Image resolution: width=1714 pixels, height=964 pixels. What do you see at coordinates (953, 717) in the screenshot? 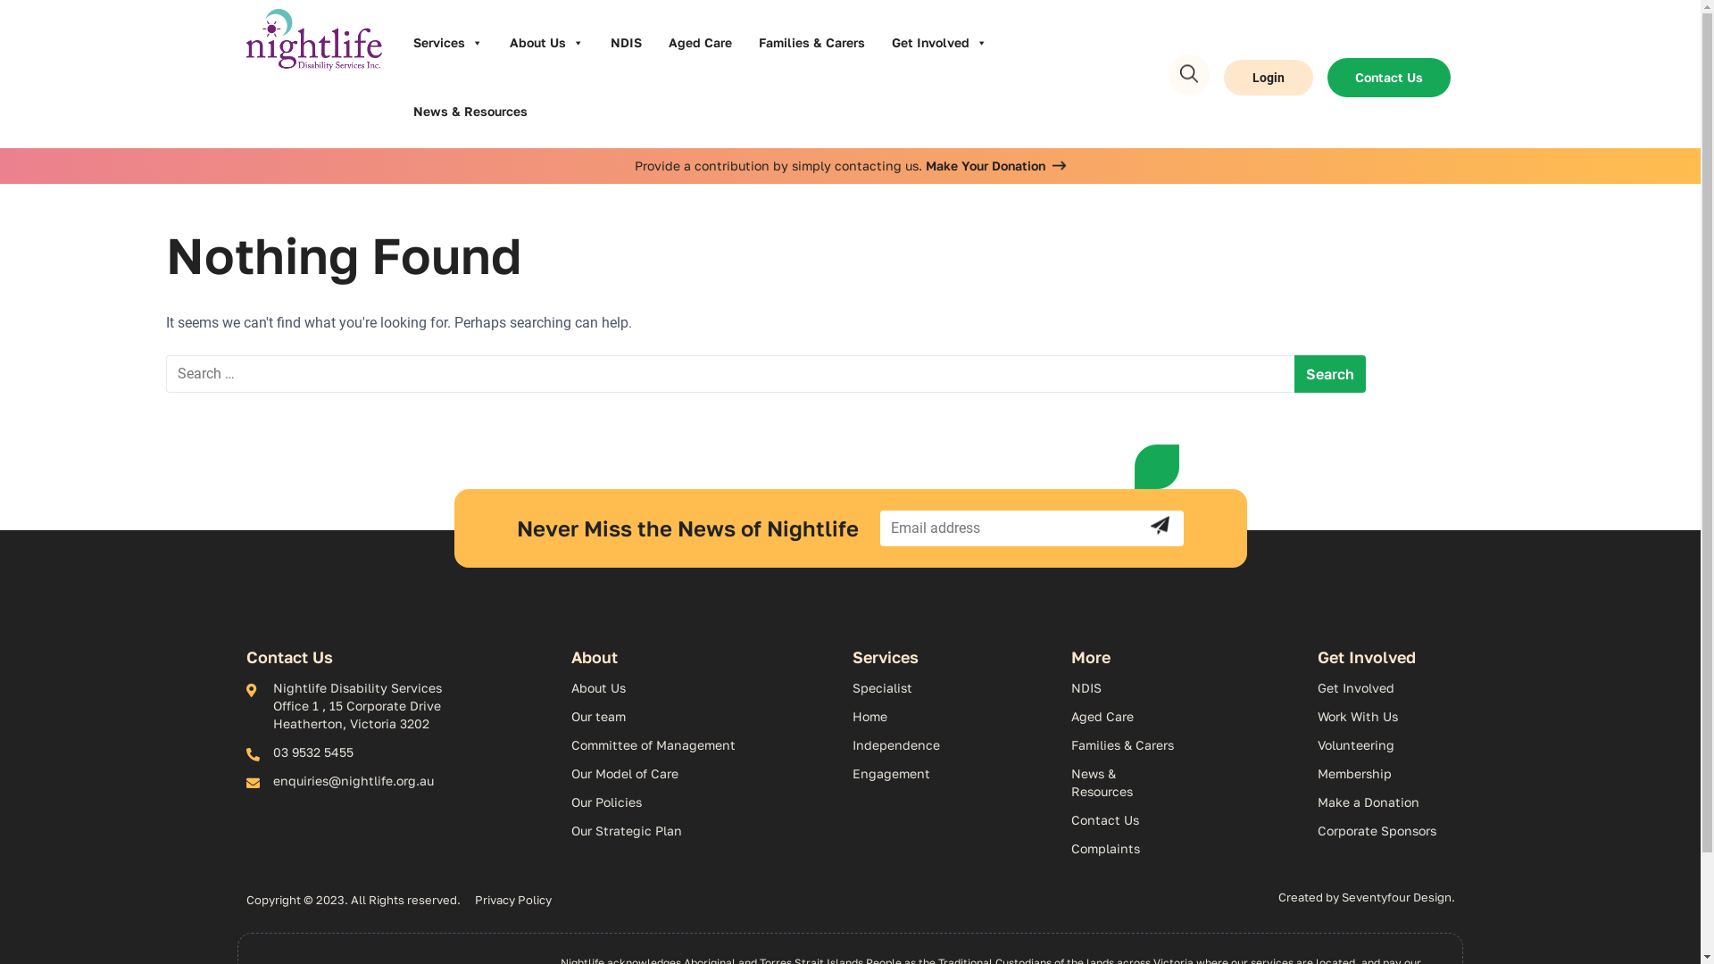
I see `Home` at bounding box center [953, 717].